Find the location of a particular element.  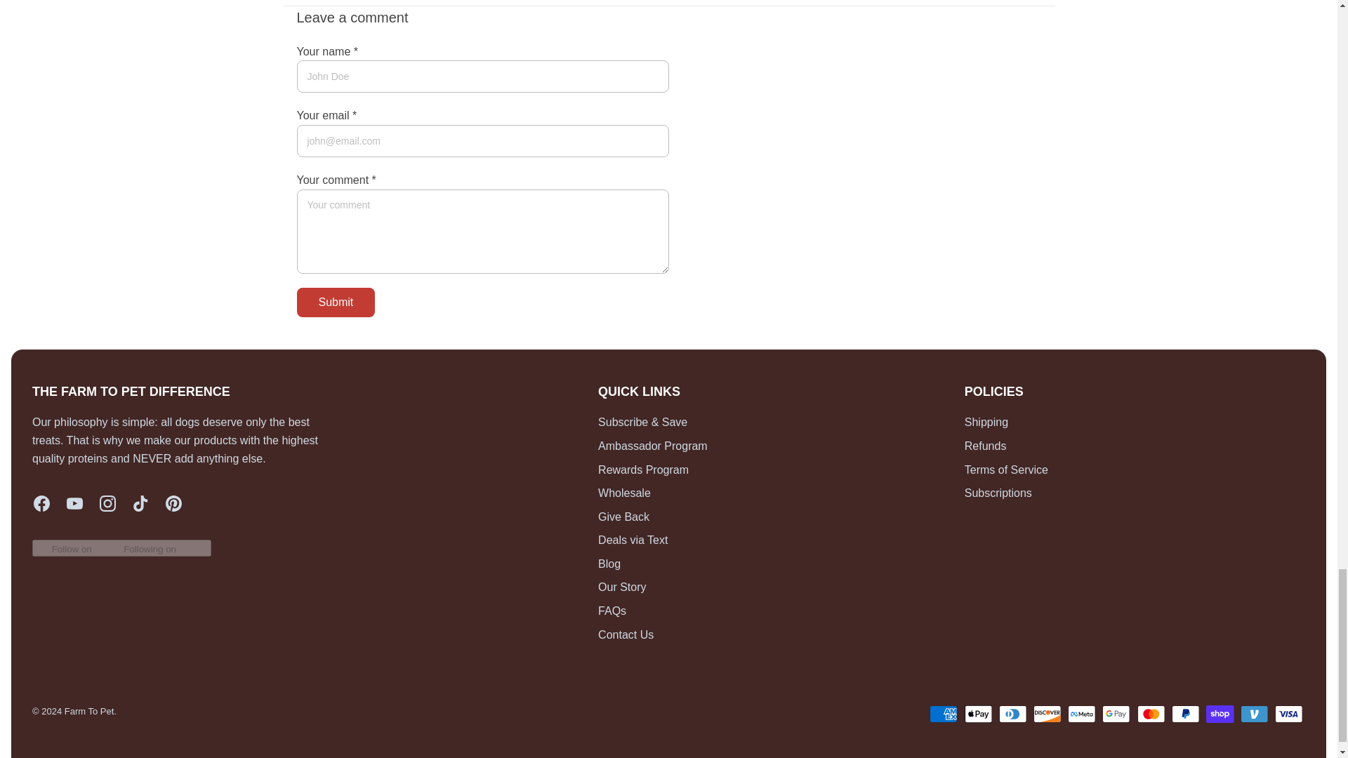

Mastercard is located at coordinates (1151, 714).